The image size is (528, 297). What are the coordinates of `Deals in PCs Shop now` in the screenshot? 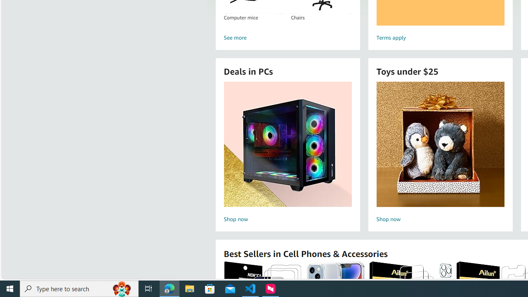 It's located at (288, 153).